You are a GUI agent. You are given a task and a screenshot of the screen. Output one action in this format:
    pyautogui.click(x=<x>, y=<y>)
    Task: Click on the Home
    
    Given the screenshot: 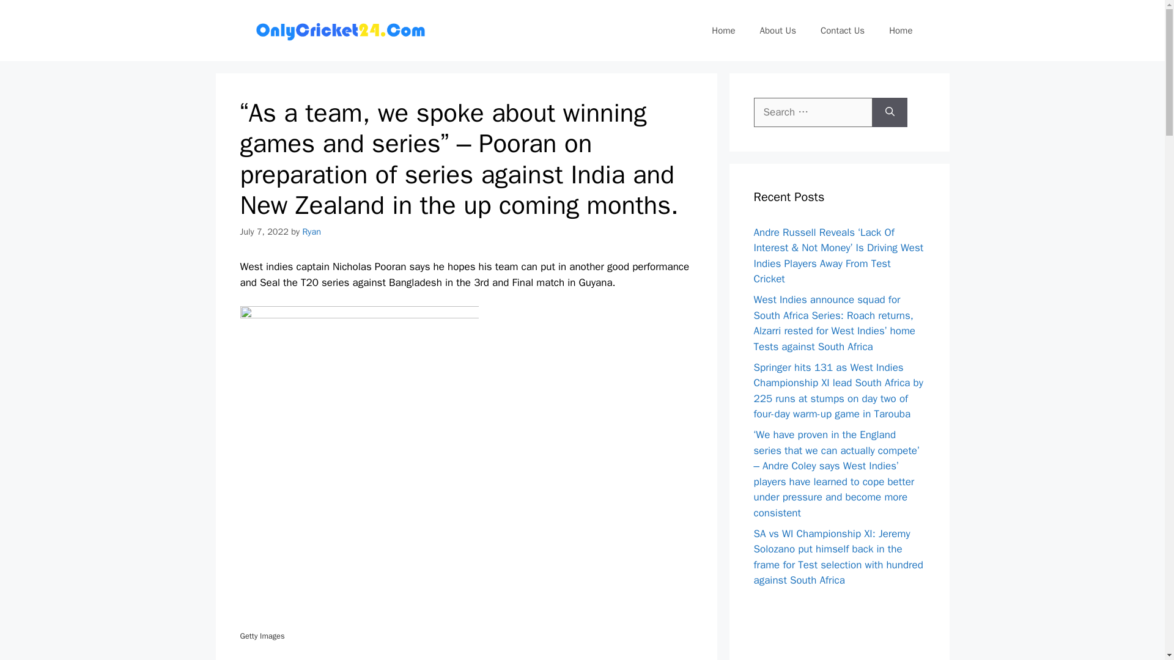 What is the action you would take?
    pyautogui.click(x=723, y=31)
    